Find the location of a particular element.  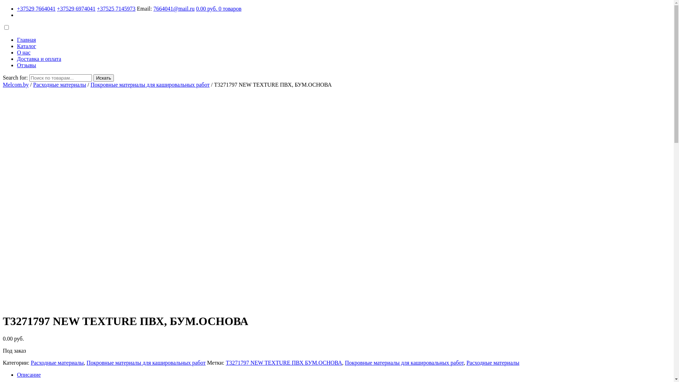

7664041@mail.ru is located at coordinates (174, 8).